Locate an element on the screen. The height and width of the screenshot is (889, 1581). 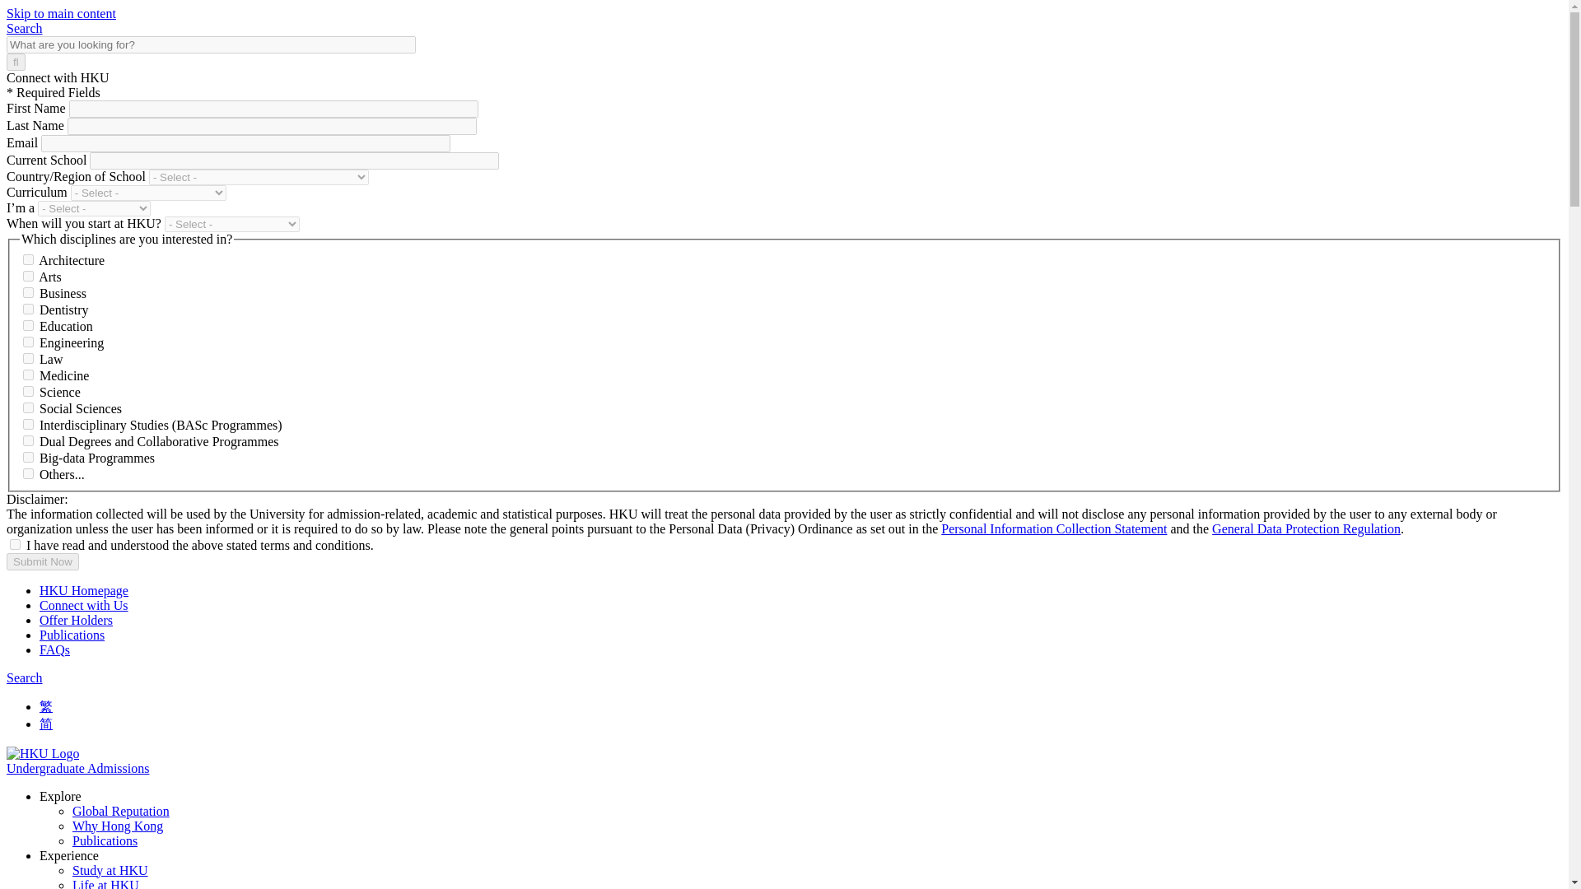
Big-data Programmes is located at coordinates (28, 456).